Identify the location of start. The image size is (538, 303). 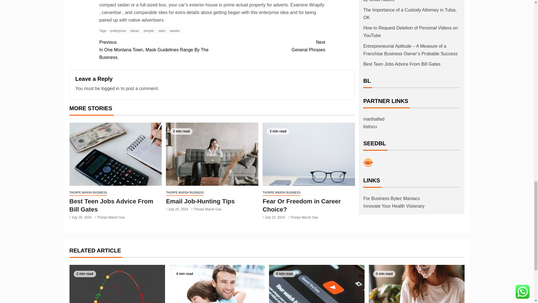
(161, 31).